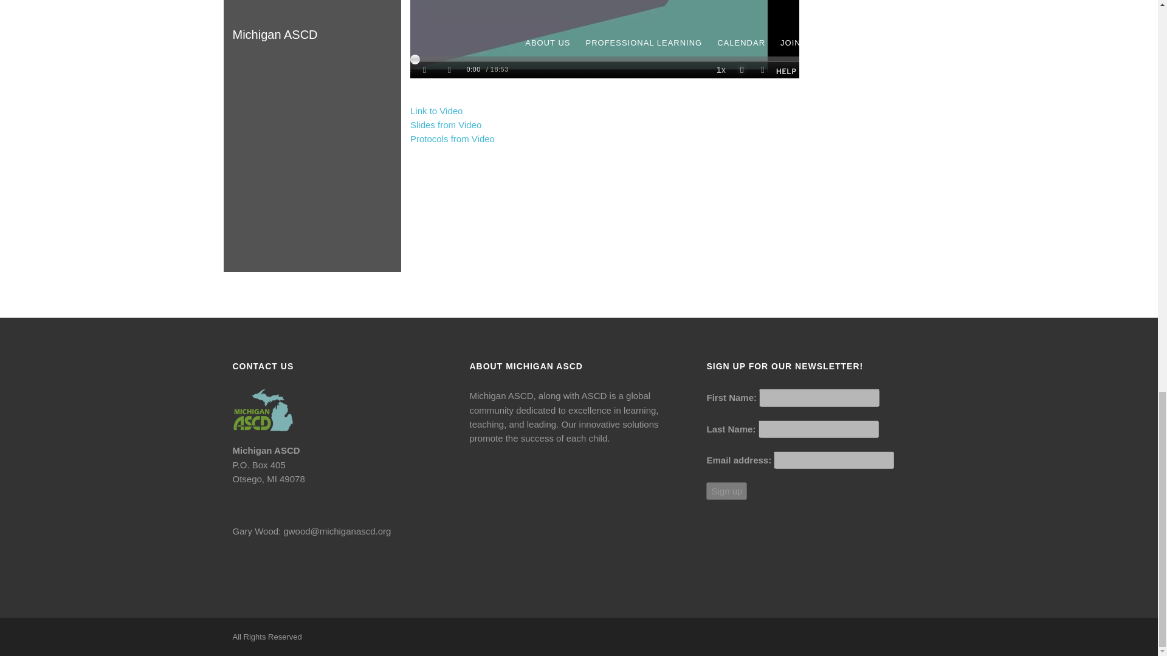 The width and height of the screenshot is (1167, 656). I want to click on Link to Video, so click(436, 111).